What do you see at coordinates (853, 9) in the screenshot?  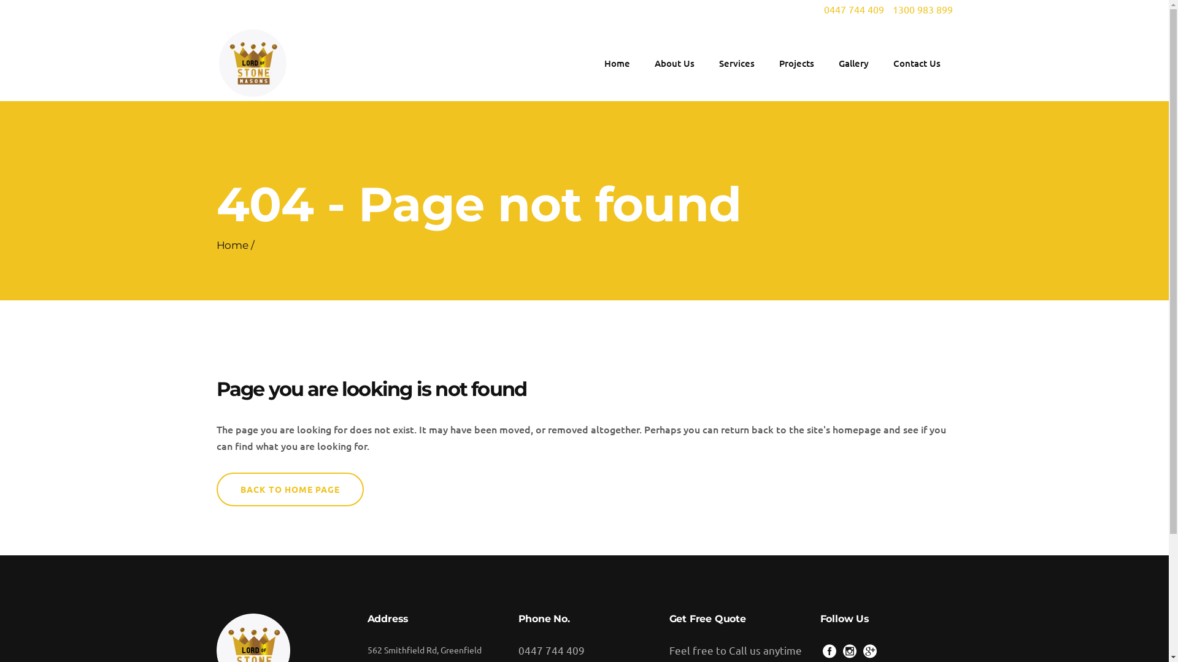 I see `0447 744 409` at bounding box center [853, 9].